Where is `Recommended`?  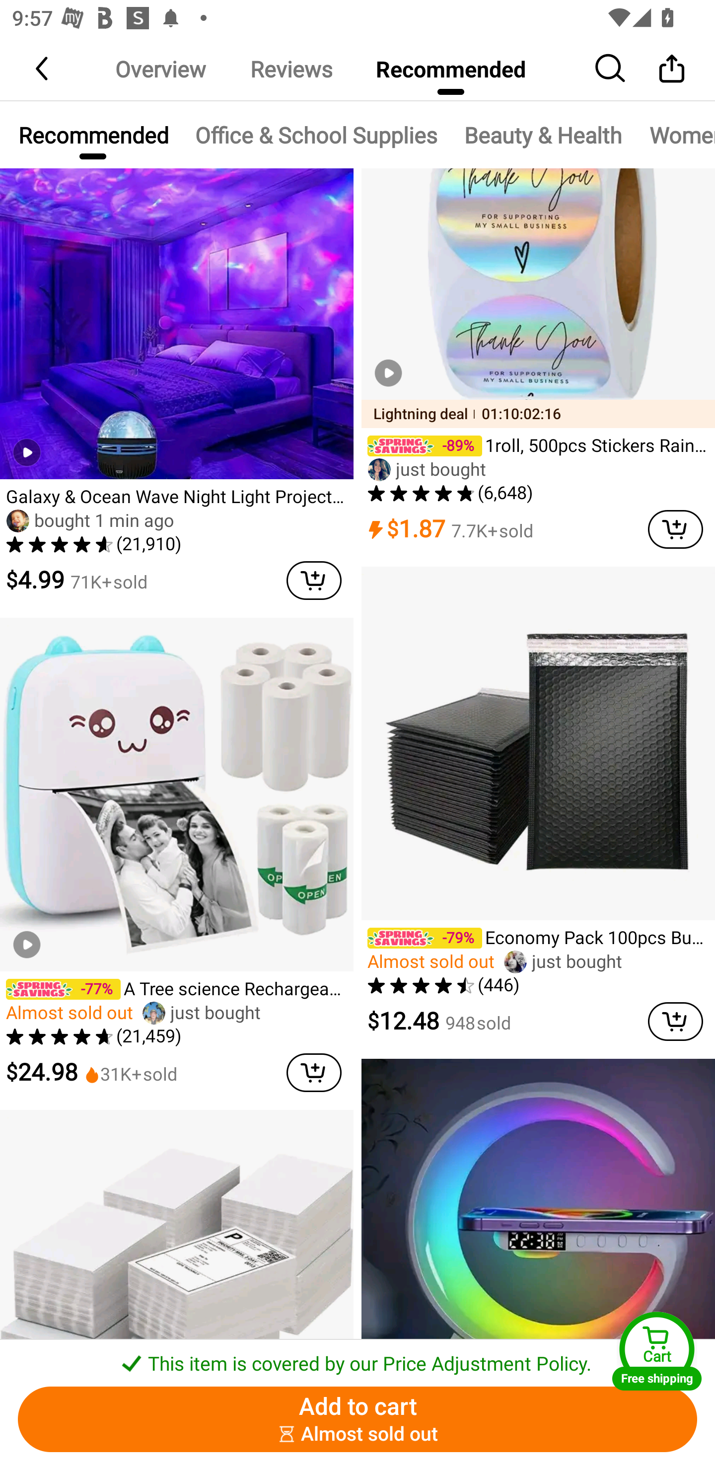 Recommended is located at coordinates (92, 135).